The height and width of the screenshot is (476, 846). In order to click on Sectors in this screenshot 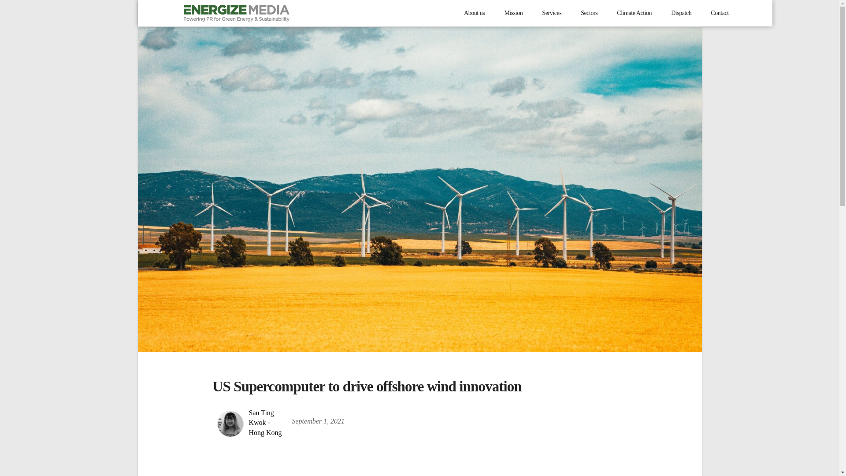, I will do `click(589, 13)`.